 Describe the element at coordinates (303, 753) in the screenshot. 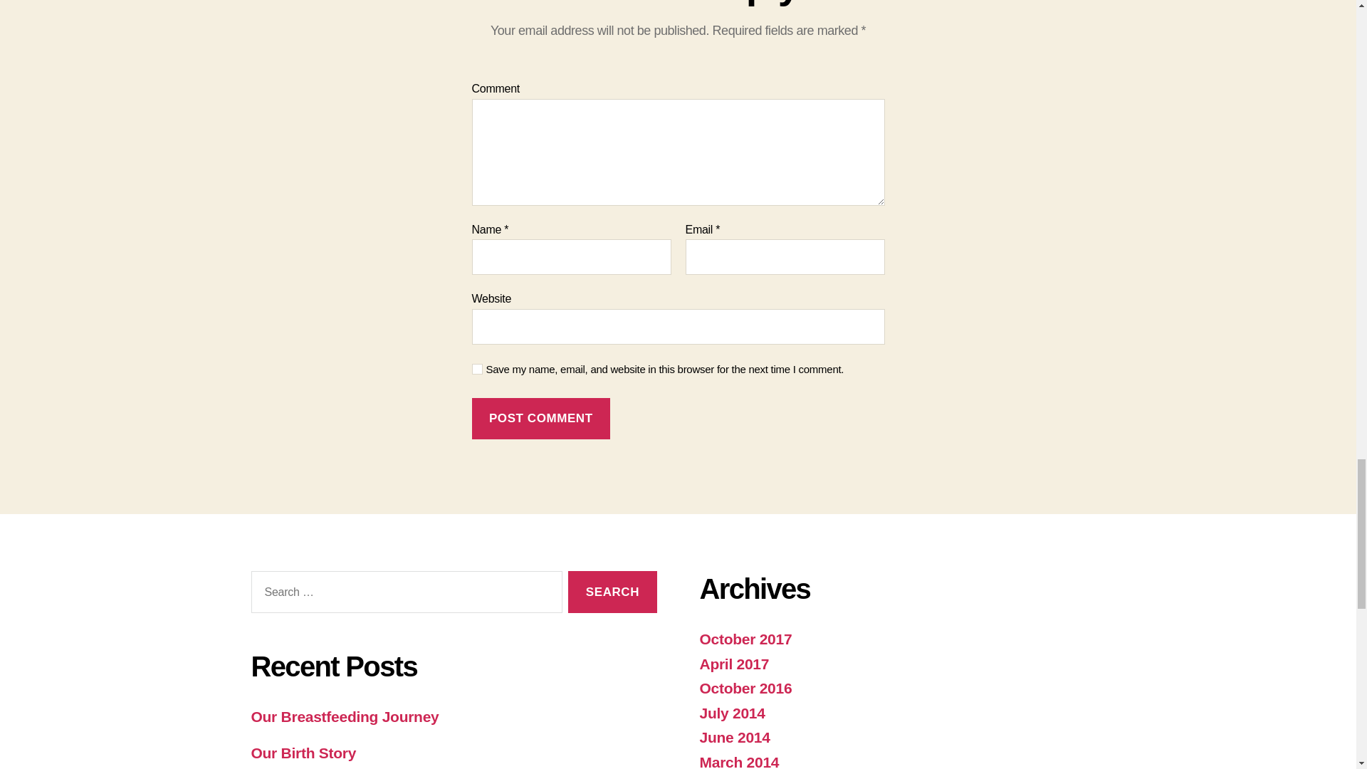

I see `Our Birth Story` at that location.